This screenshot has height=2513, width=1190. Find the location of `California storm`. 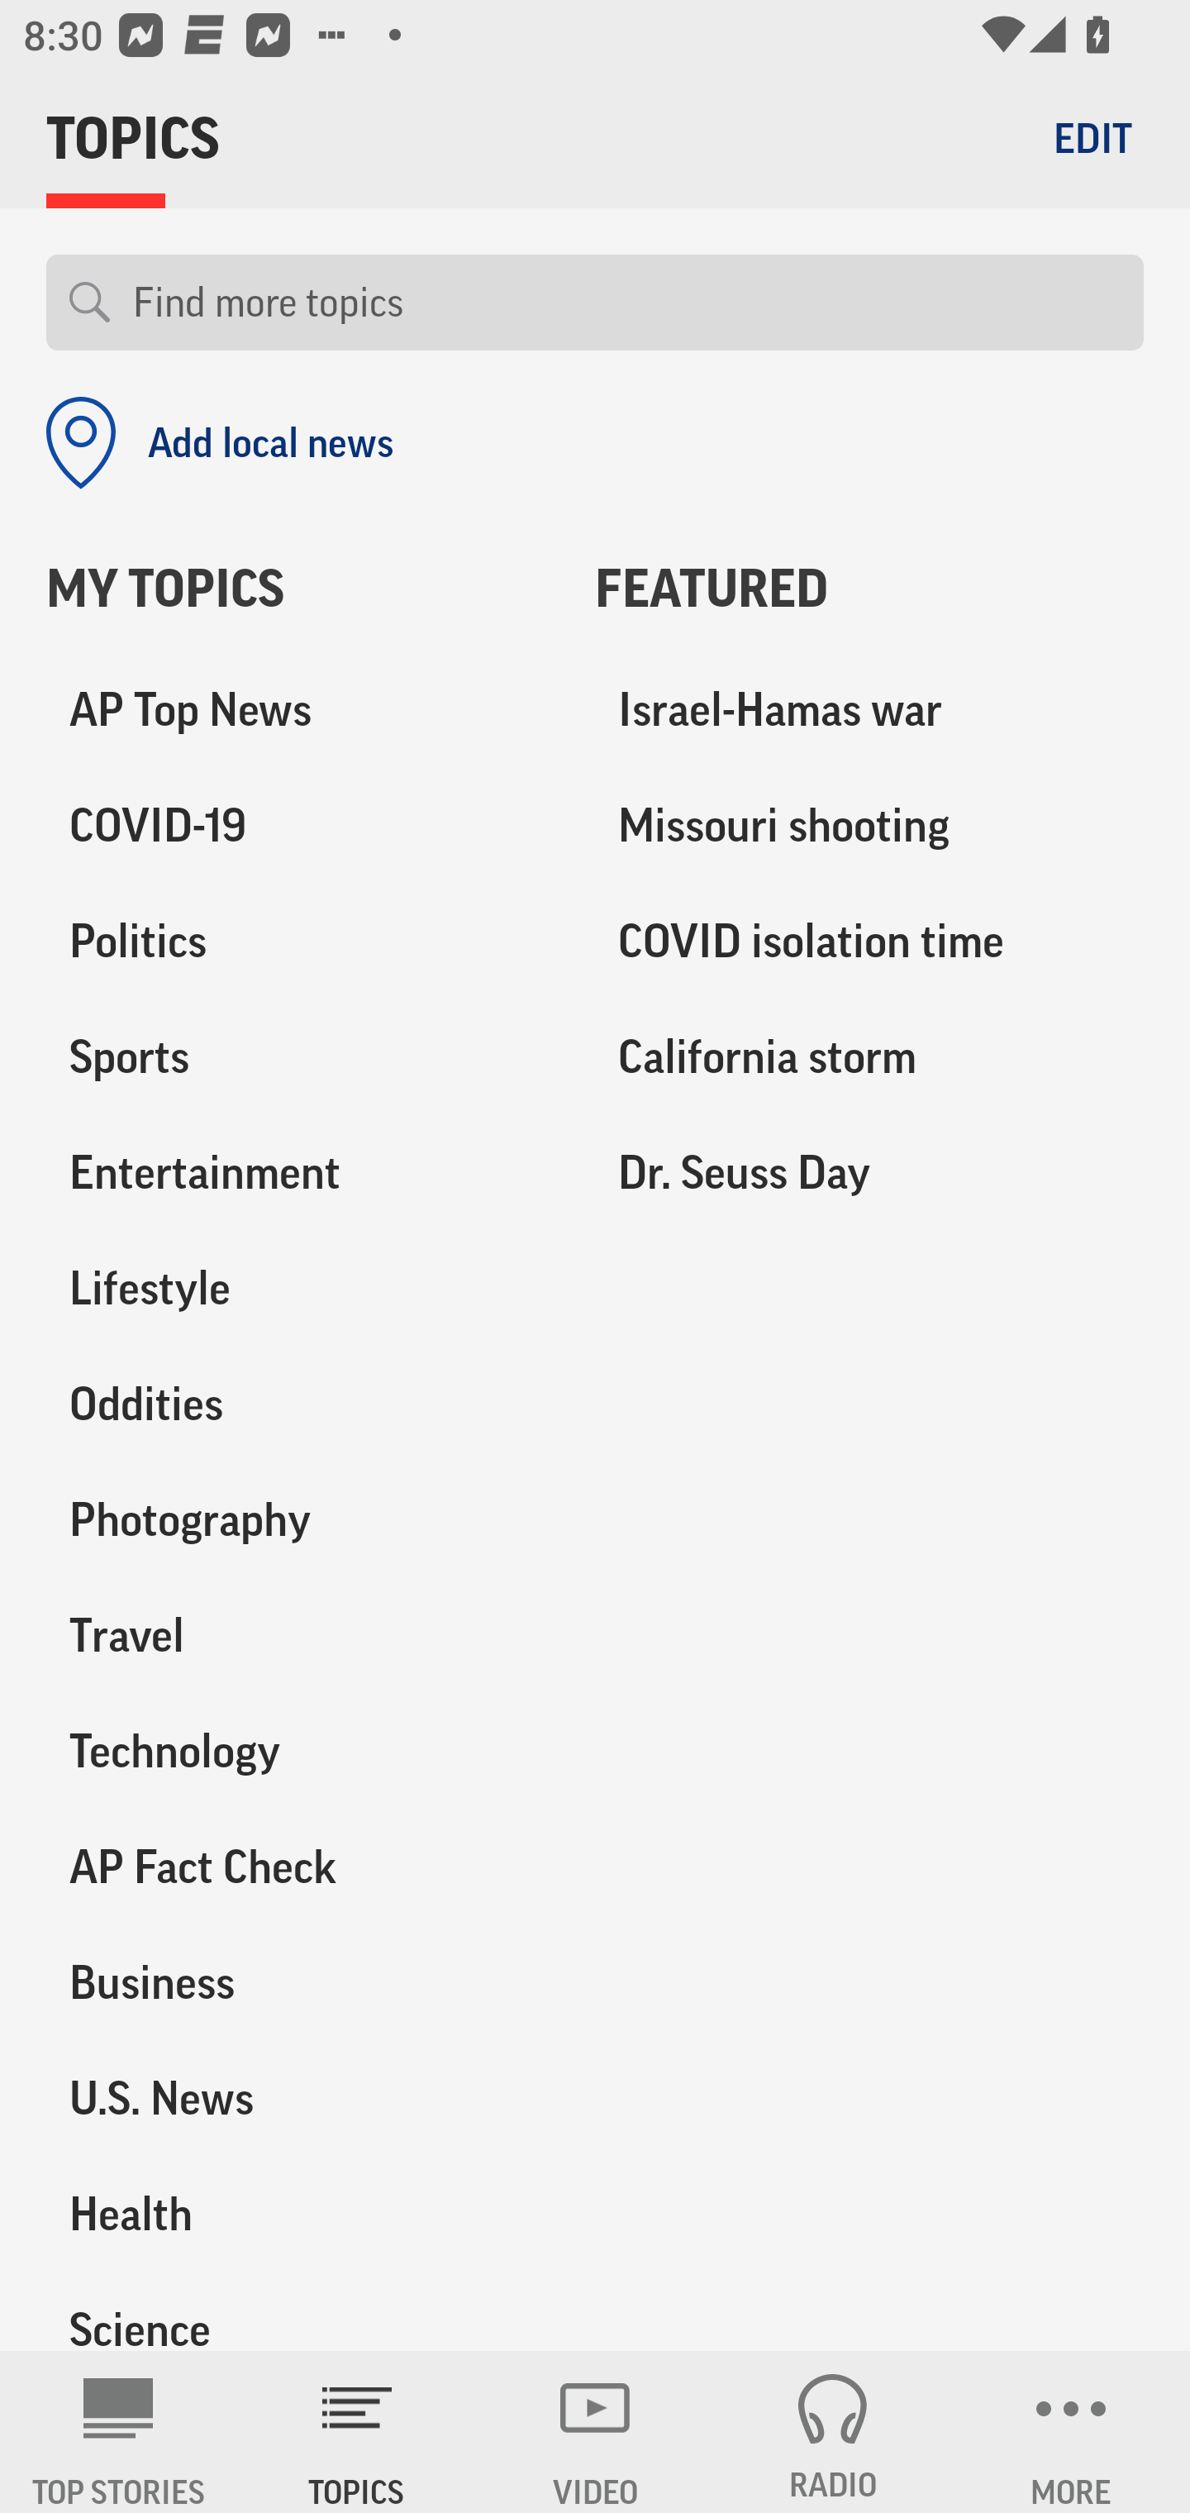

California storm is located at coordinates (869, 1057).